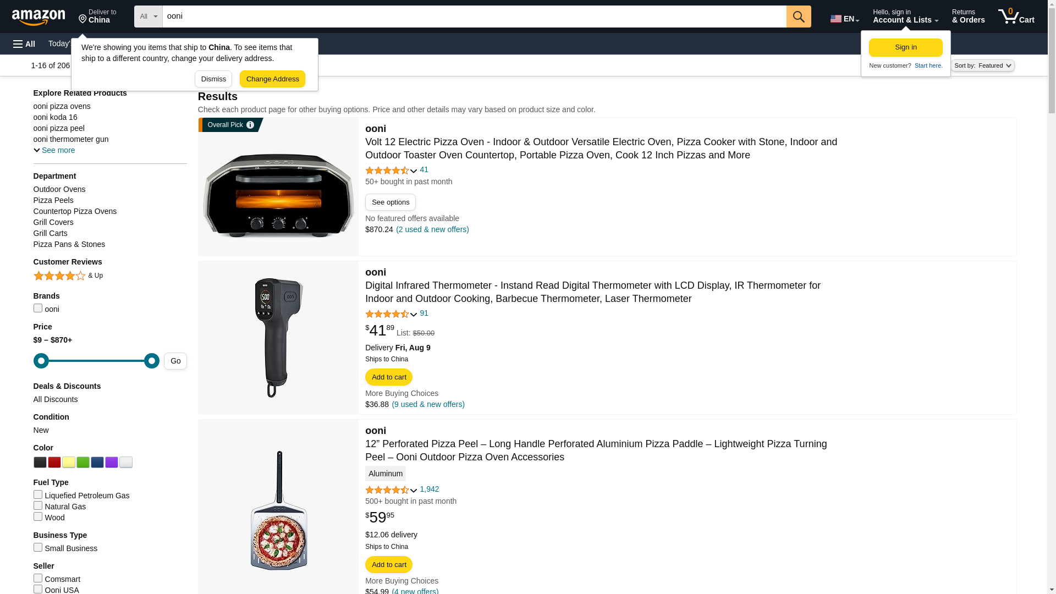 This screenshot has width=1056, height=594. Describe the element at coordinates (799, 16) in the screenshot. I see `Start here.` at that location.